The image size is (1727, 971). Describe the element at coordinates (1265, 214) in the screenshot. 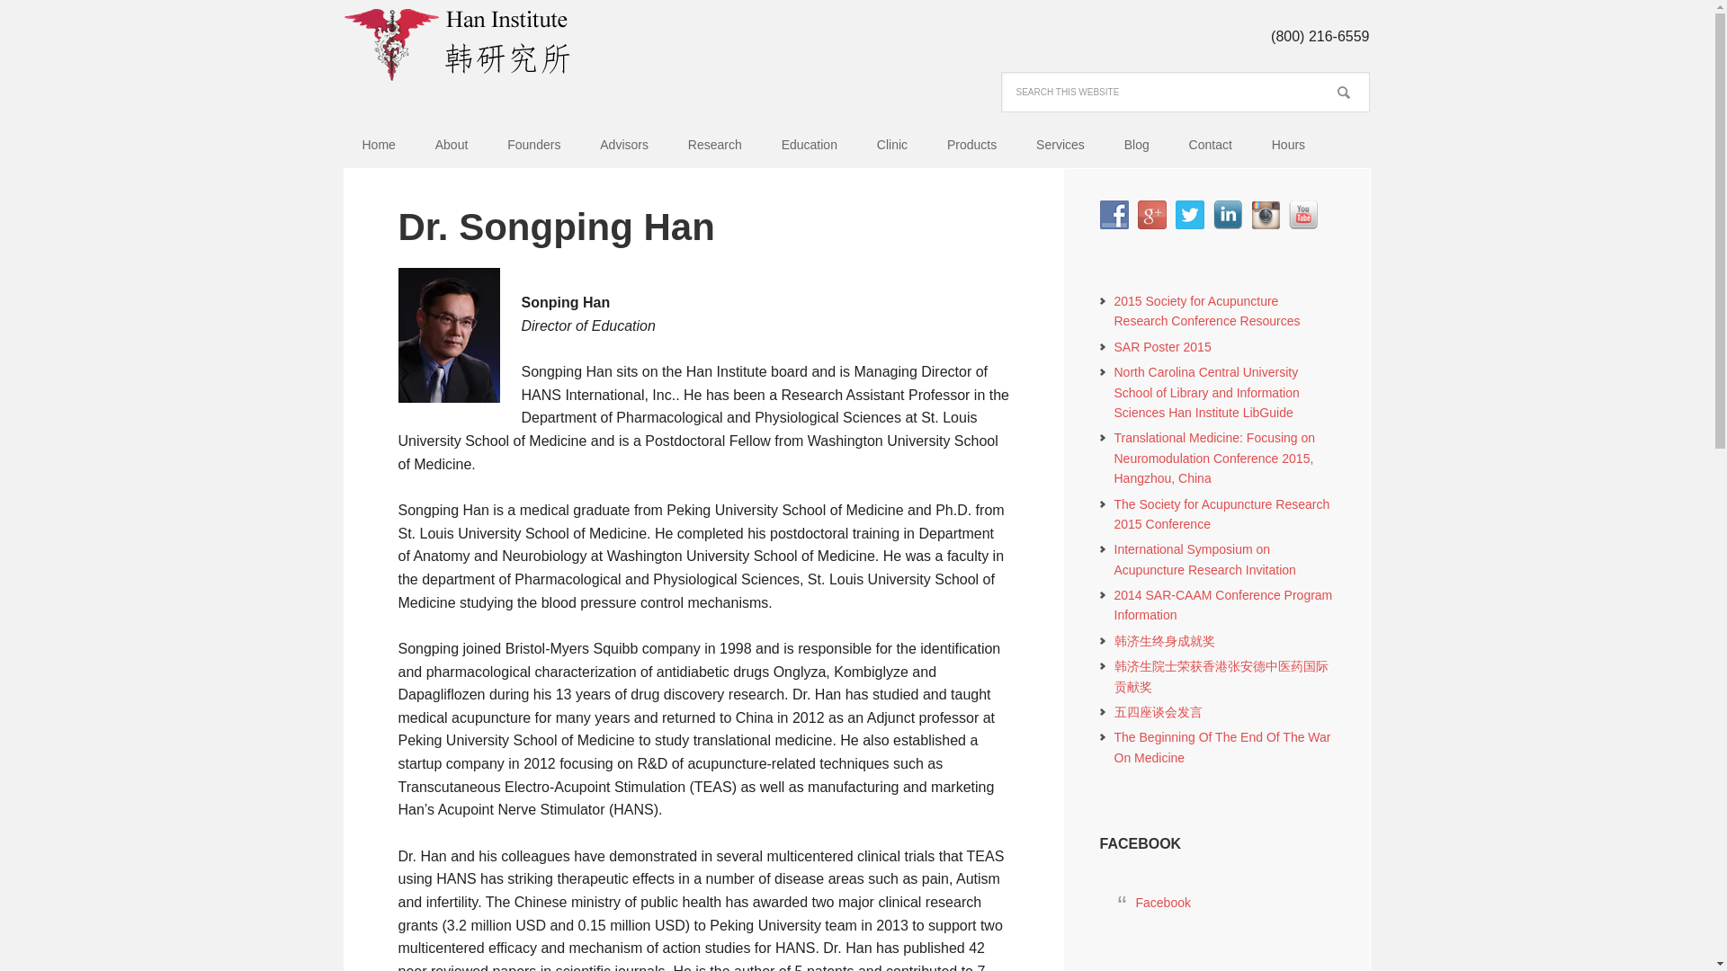

I see `Follow Us on Instagram` at that location.